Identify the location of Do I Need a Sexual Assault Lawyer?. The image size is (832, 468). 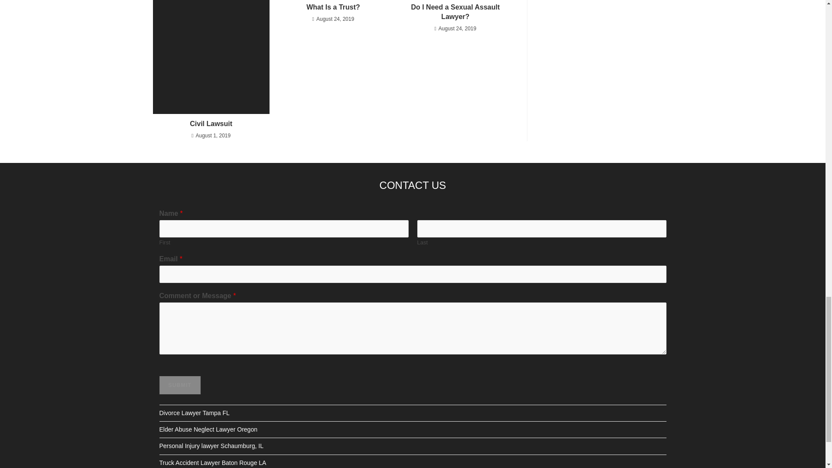
(455, 12).